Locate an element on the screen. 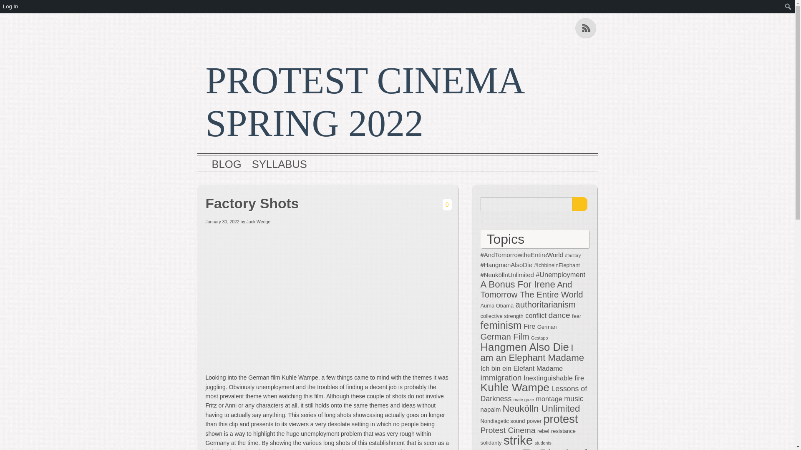 This screenshot has width=801, height=450. feminism is located at coordinates (501, 325).